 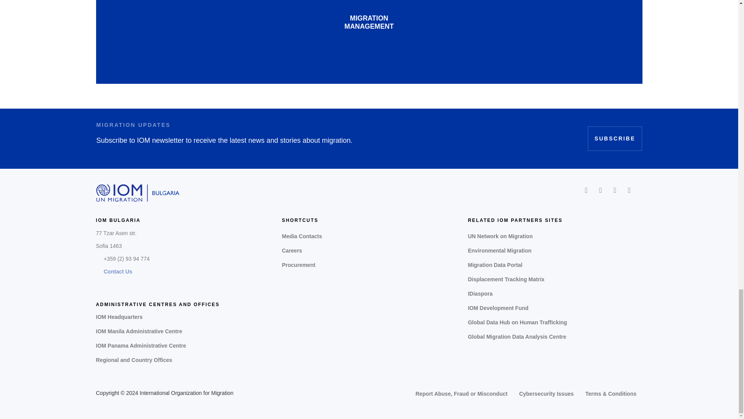 I want to click on SUBSCRIBE, so click(x=615, y=139).